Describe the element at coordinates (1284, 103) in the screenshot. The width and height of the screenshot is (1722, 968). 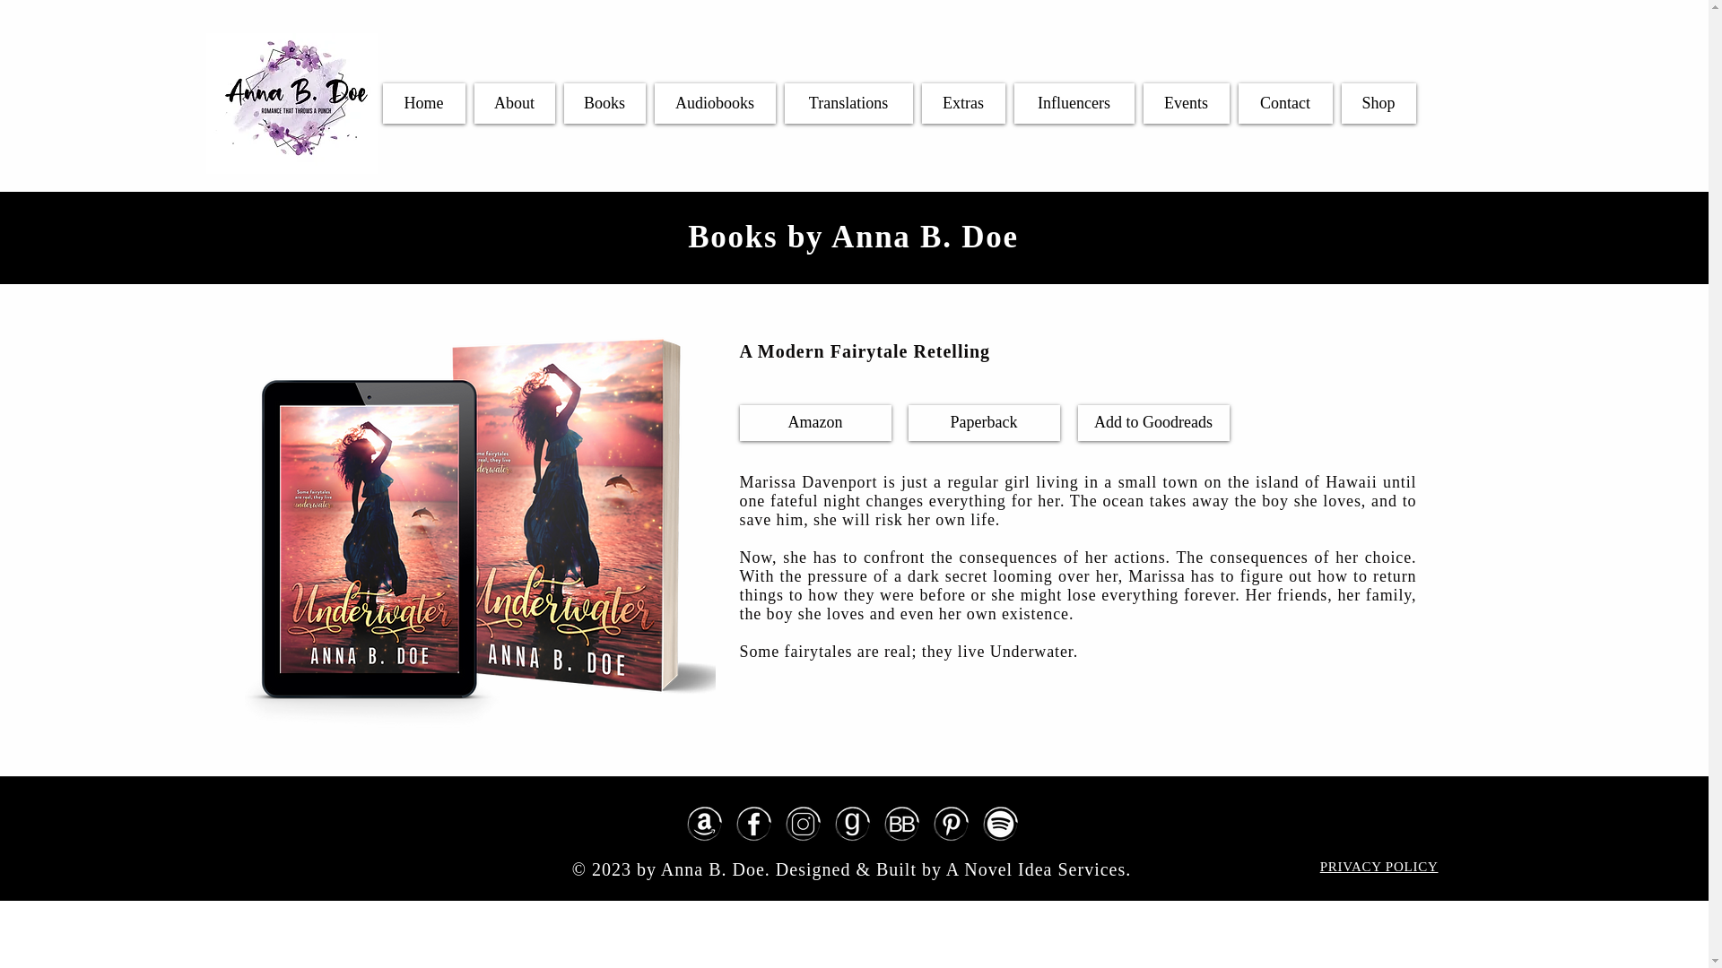
I see `Contact` at that location.